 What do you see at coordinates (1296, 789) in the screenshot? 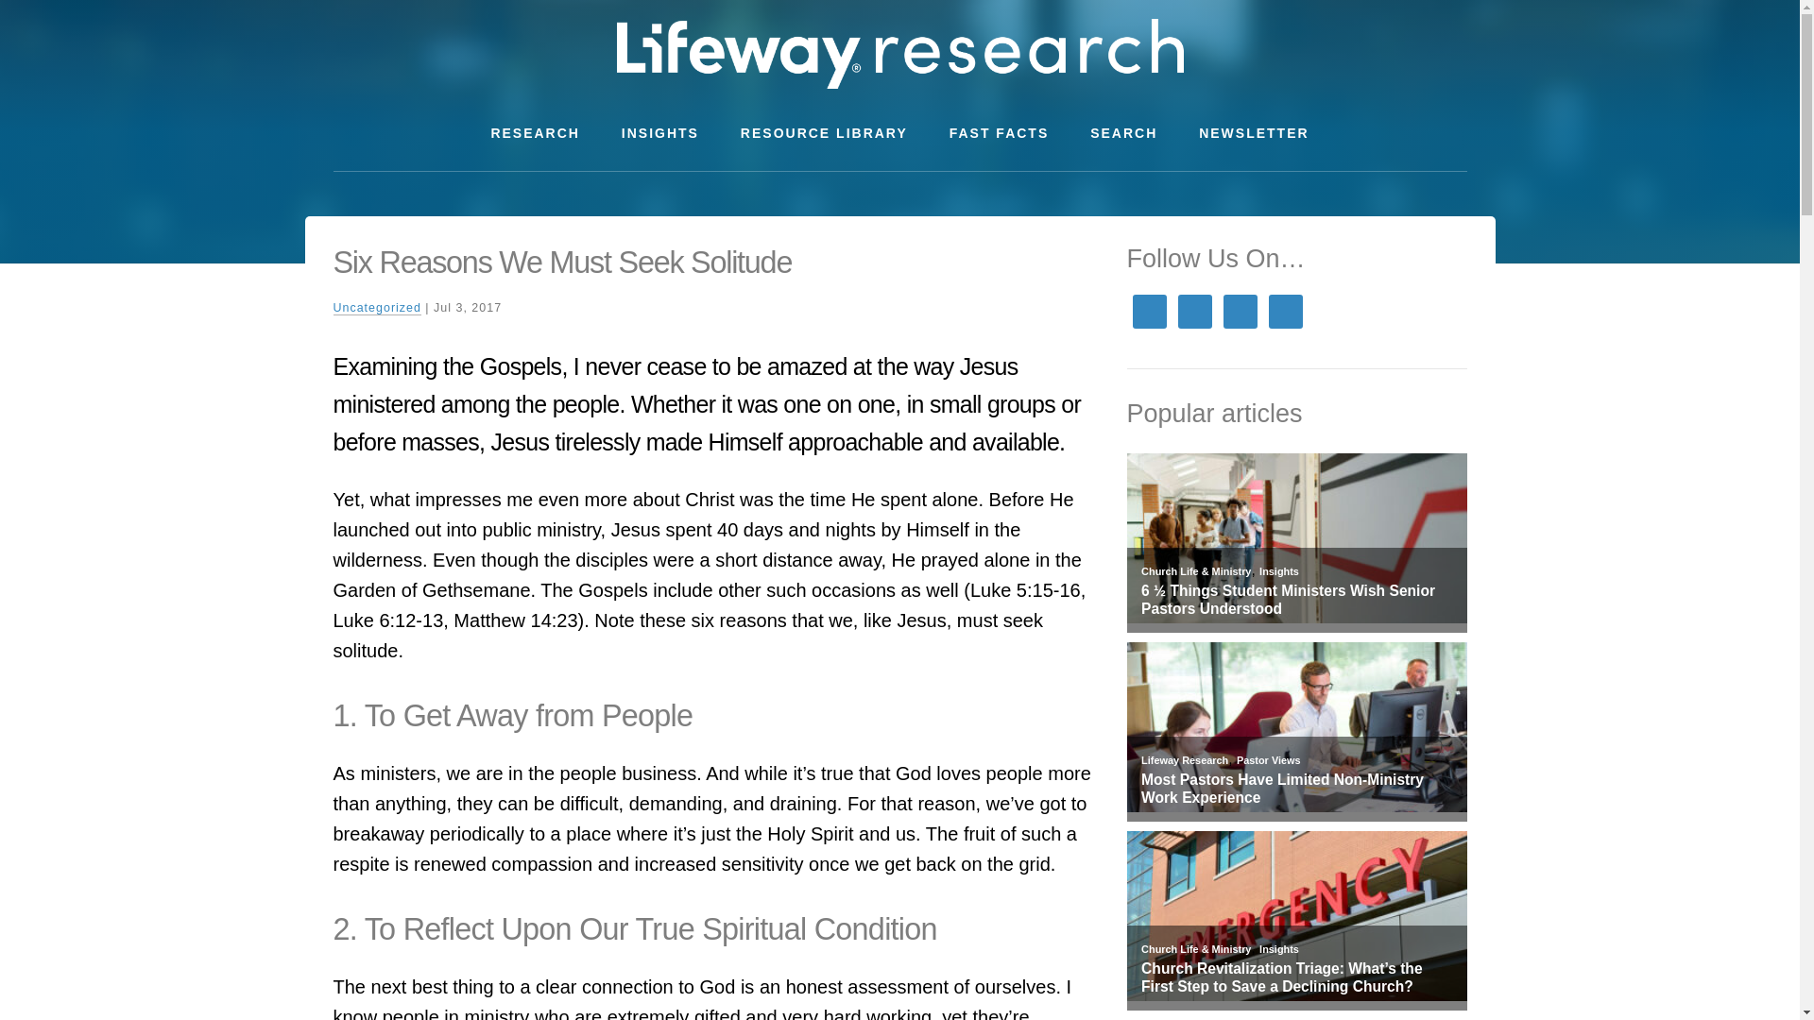
I see `Most Pastors Have Limited Non-Ministry Work Experience` at bounding box center [1296, 789].